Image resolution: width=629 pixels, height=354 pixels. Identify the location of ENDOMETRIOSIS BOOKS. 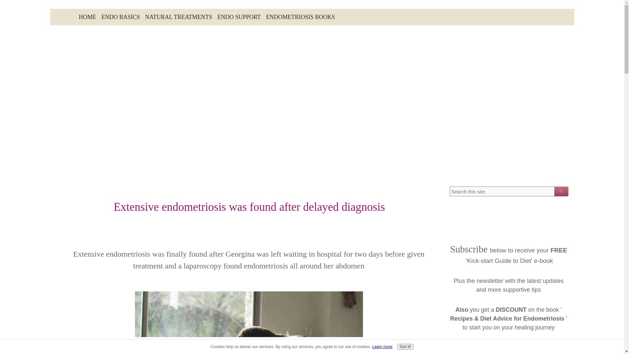
(301, 17).